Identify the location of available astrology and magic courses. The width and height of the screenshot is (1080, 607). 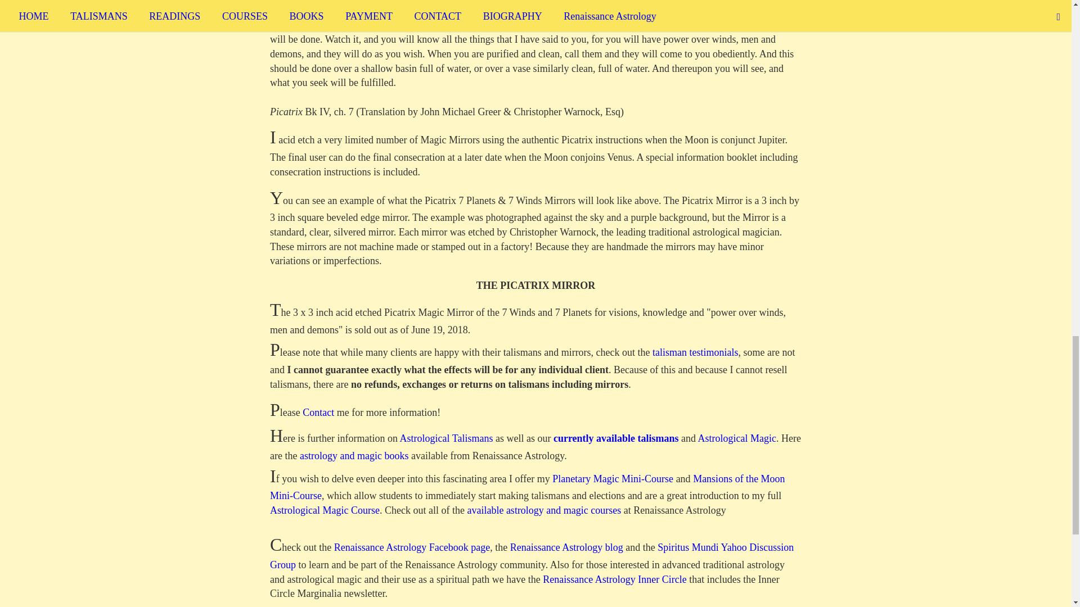
(543, 510).